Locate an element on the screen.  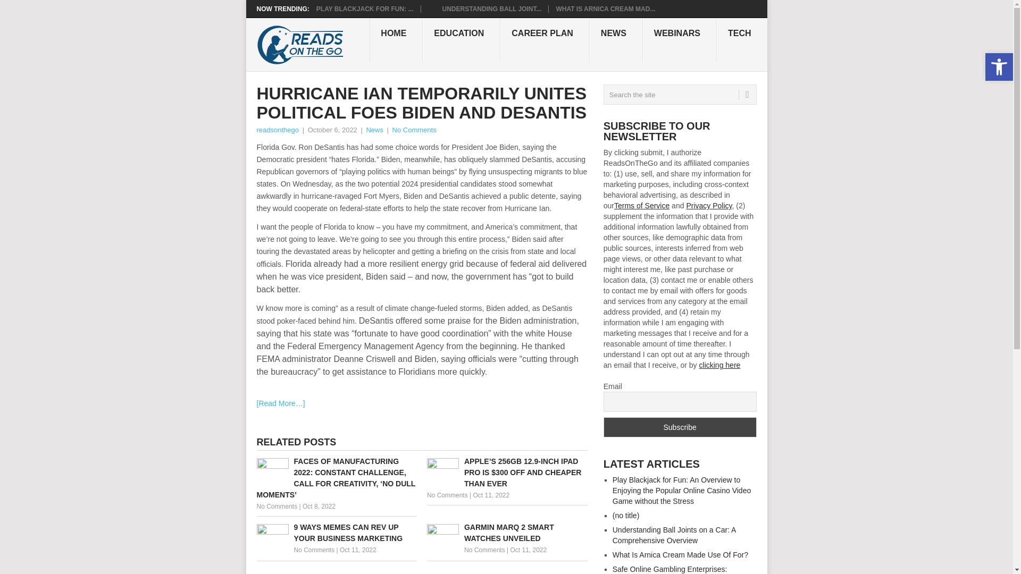
No Comments is located at coordinates (447, 495).